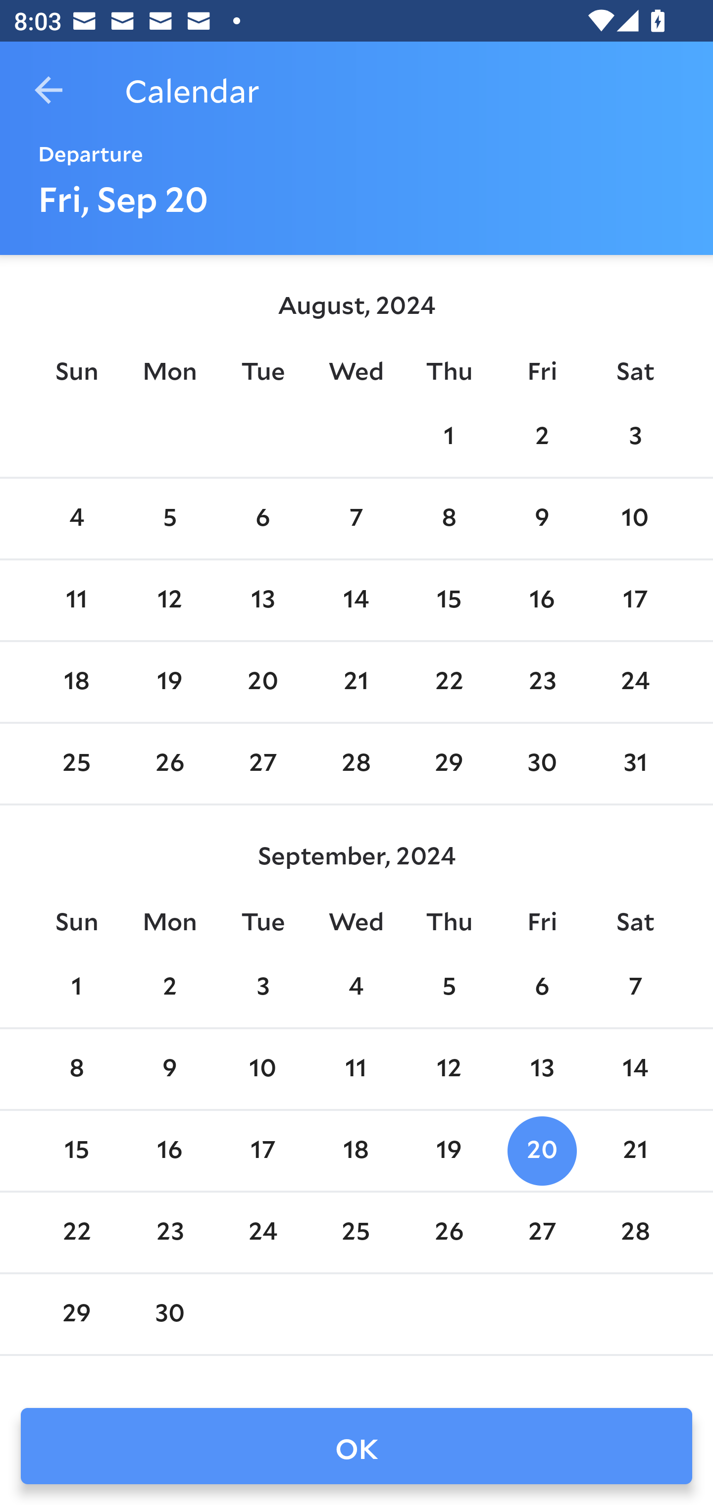  Describe the element at coordinates (356, 987) in the screenshot. I see `4` at that location.